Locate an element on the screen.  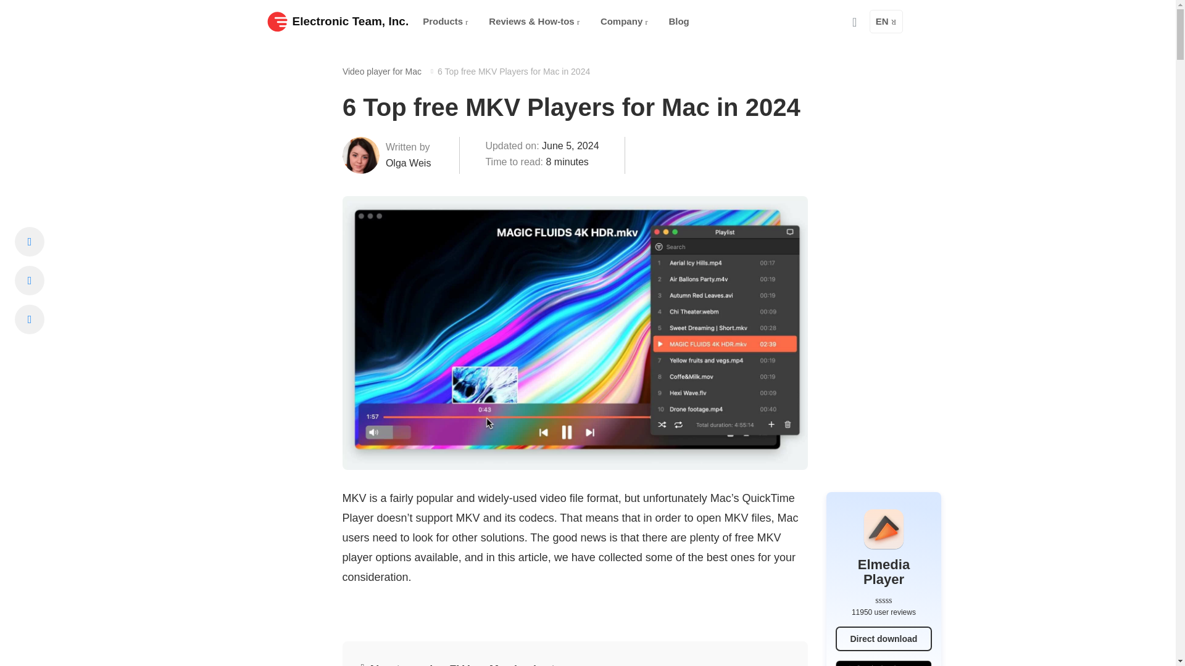
Company is located at coordinates (624, 22).